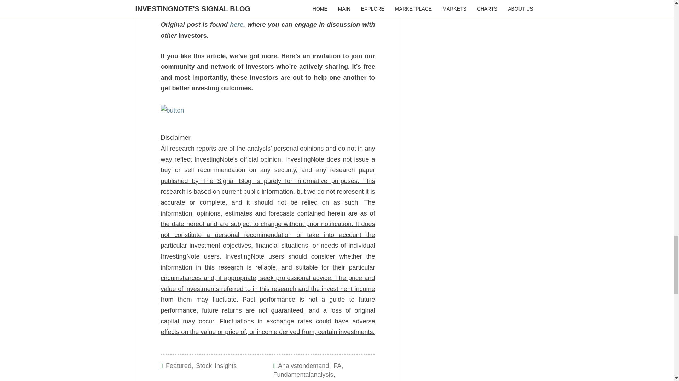  What do you see at coordinates (236, 25) in the screenshot?
I see `here` at bounding box center [236, 25].